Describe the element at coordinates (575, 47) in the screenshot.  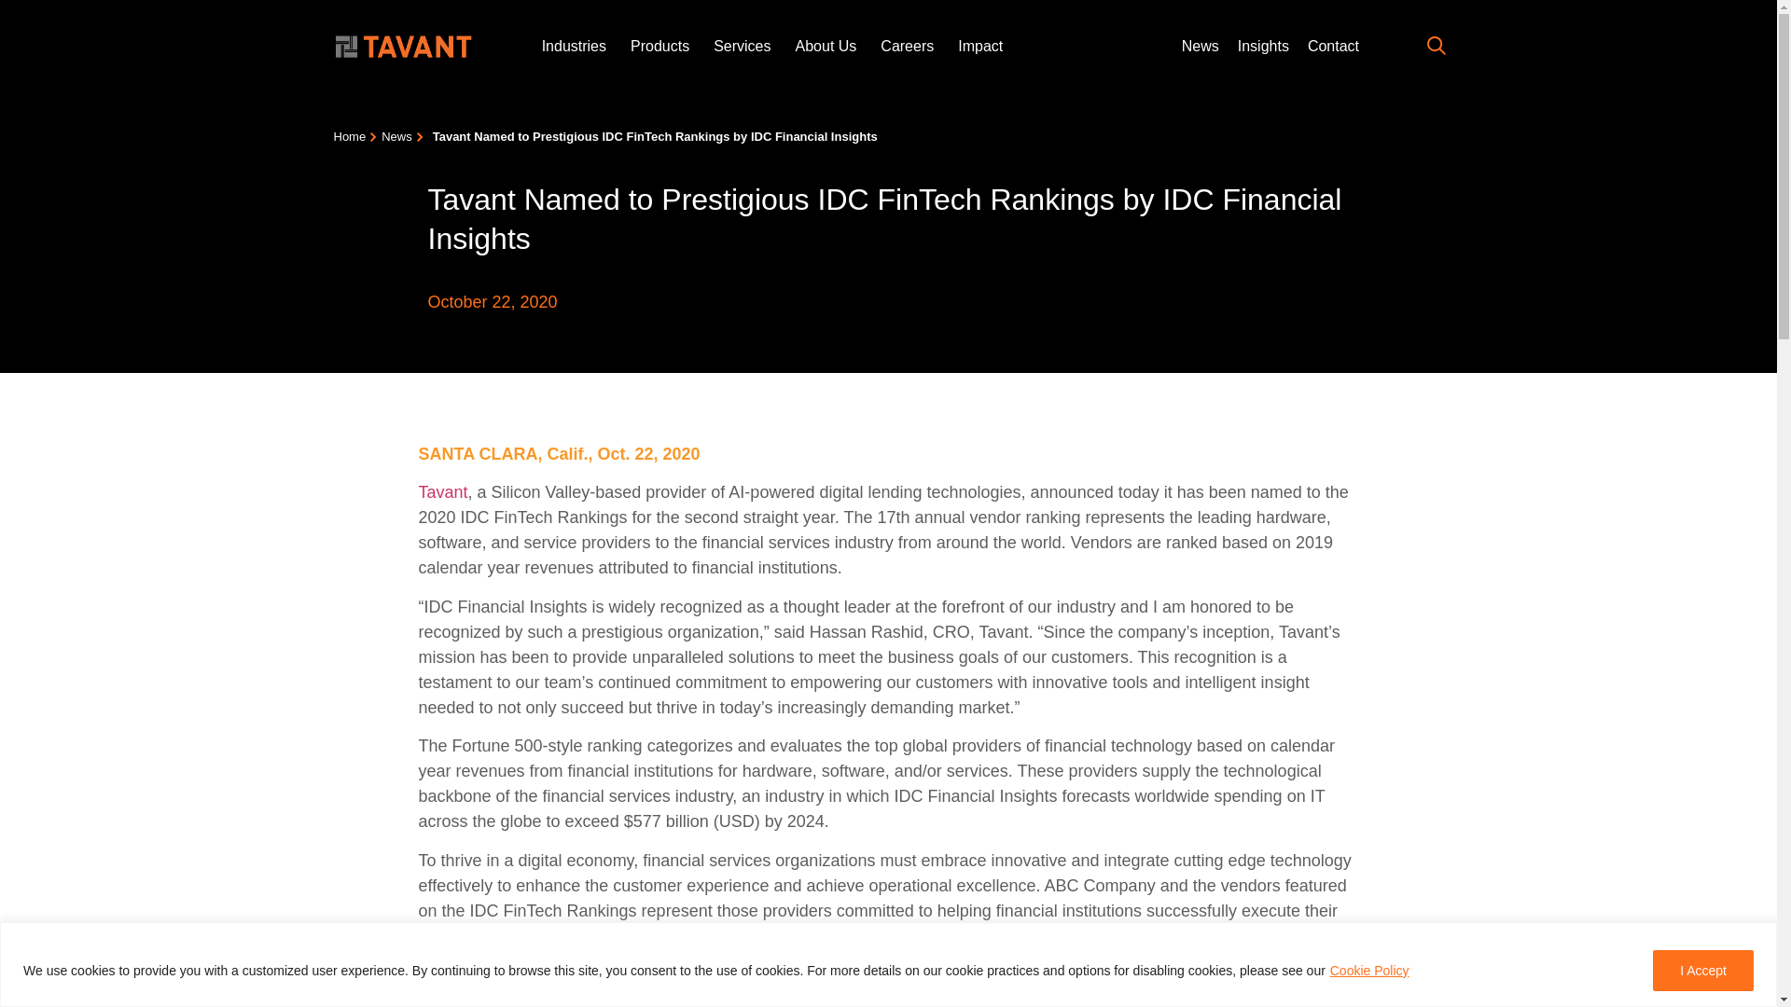
I see `Industries` at that location.